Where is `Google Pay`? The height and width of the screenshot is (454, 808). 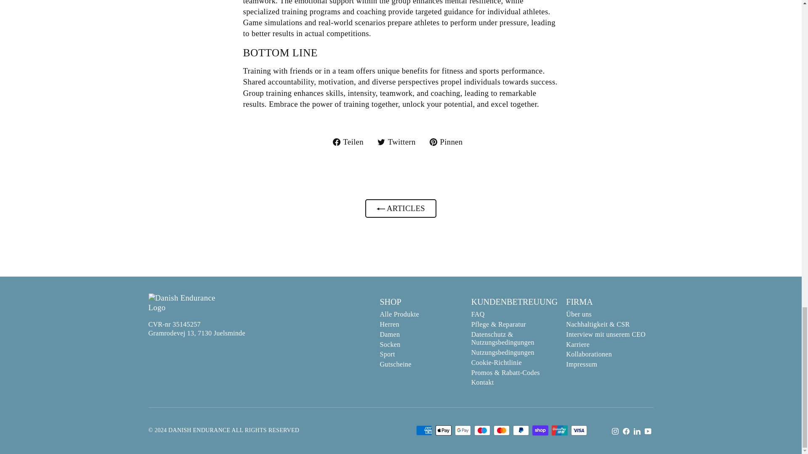 Google Pay is located at coordinates (462, 430).